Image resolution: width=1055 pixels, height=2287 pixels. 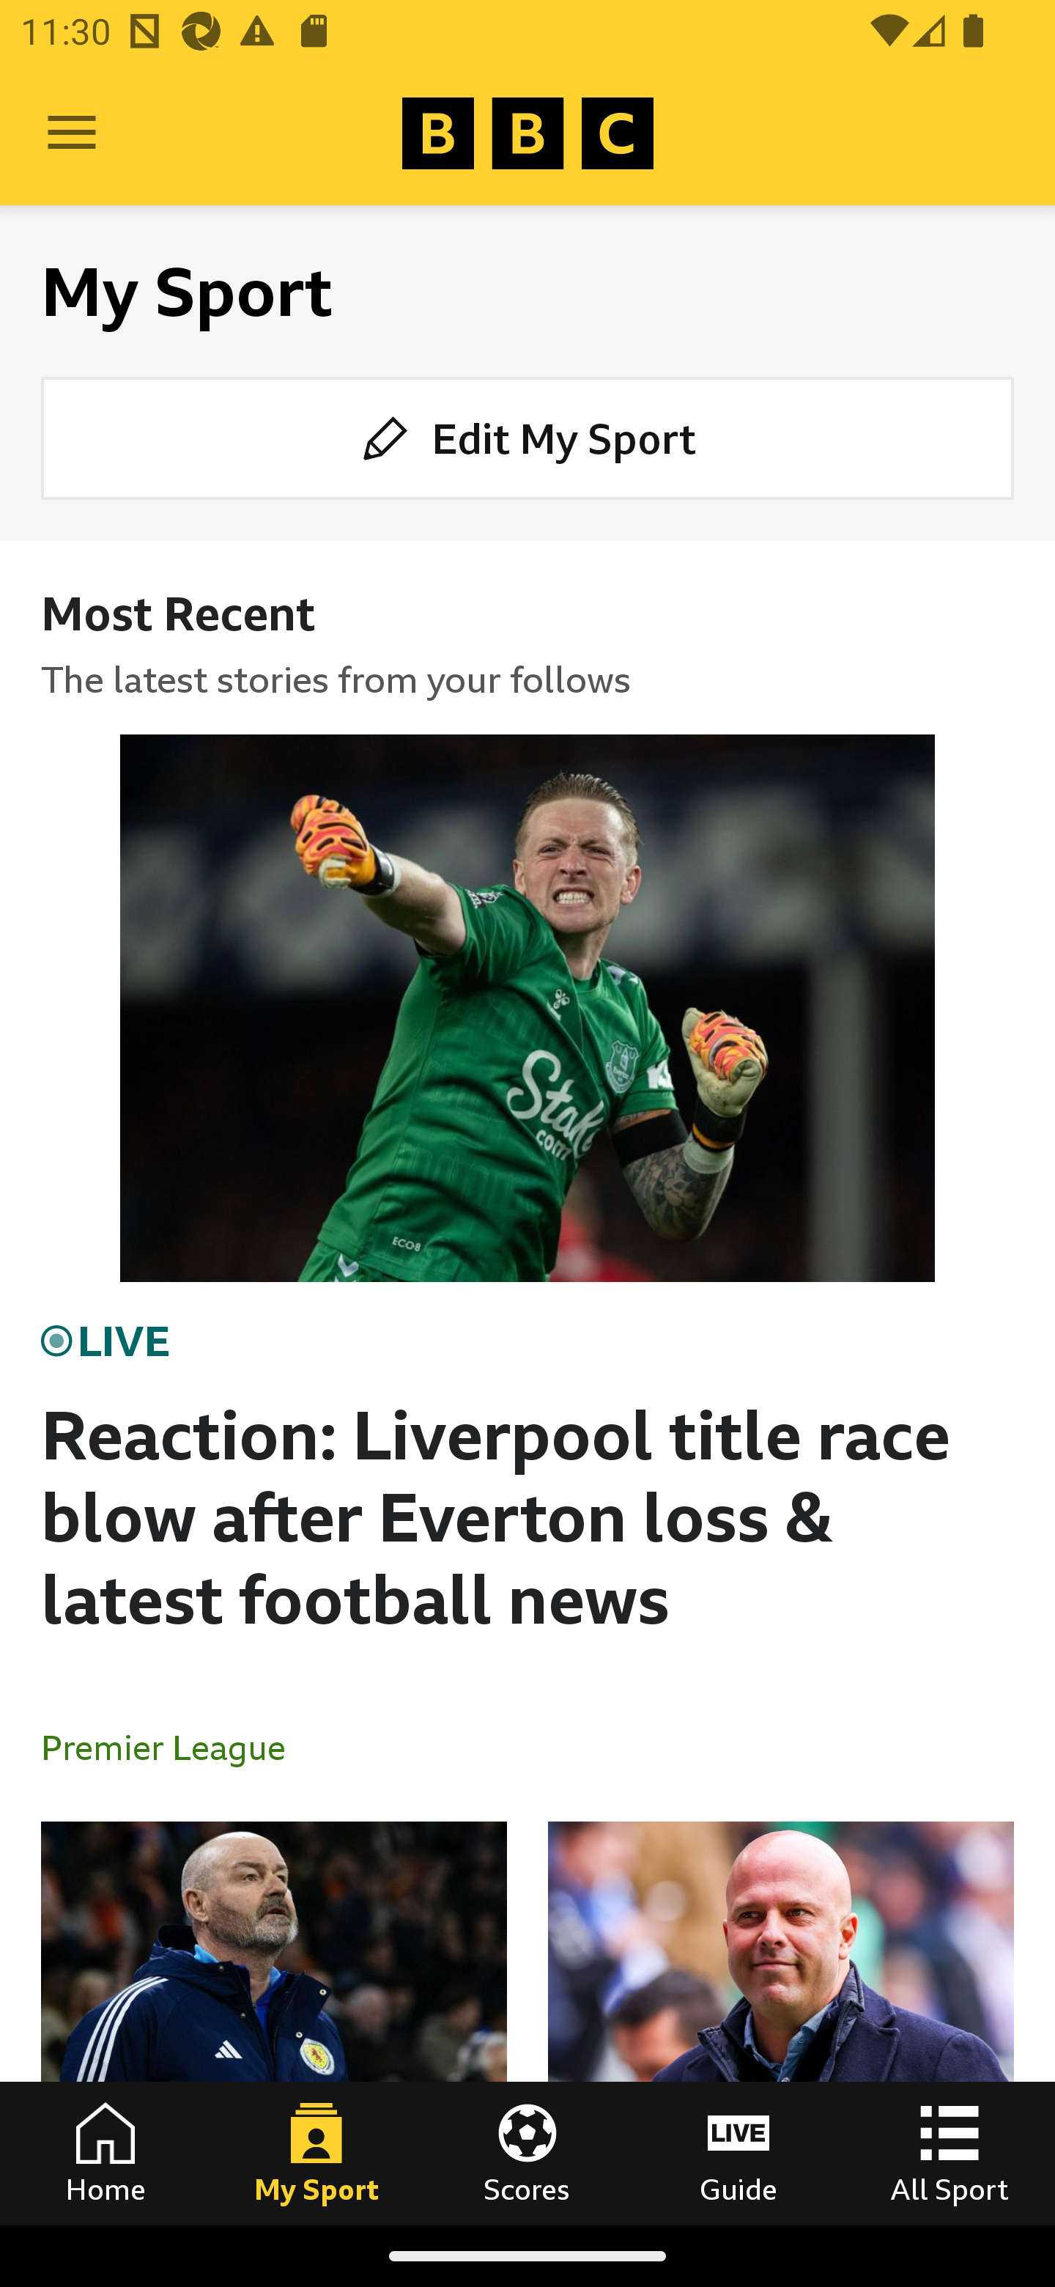 I want to click on Premier League In the section Premier League, so click(x=174, y=1747).